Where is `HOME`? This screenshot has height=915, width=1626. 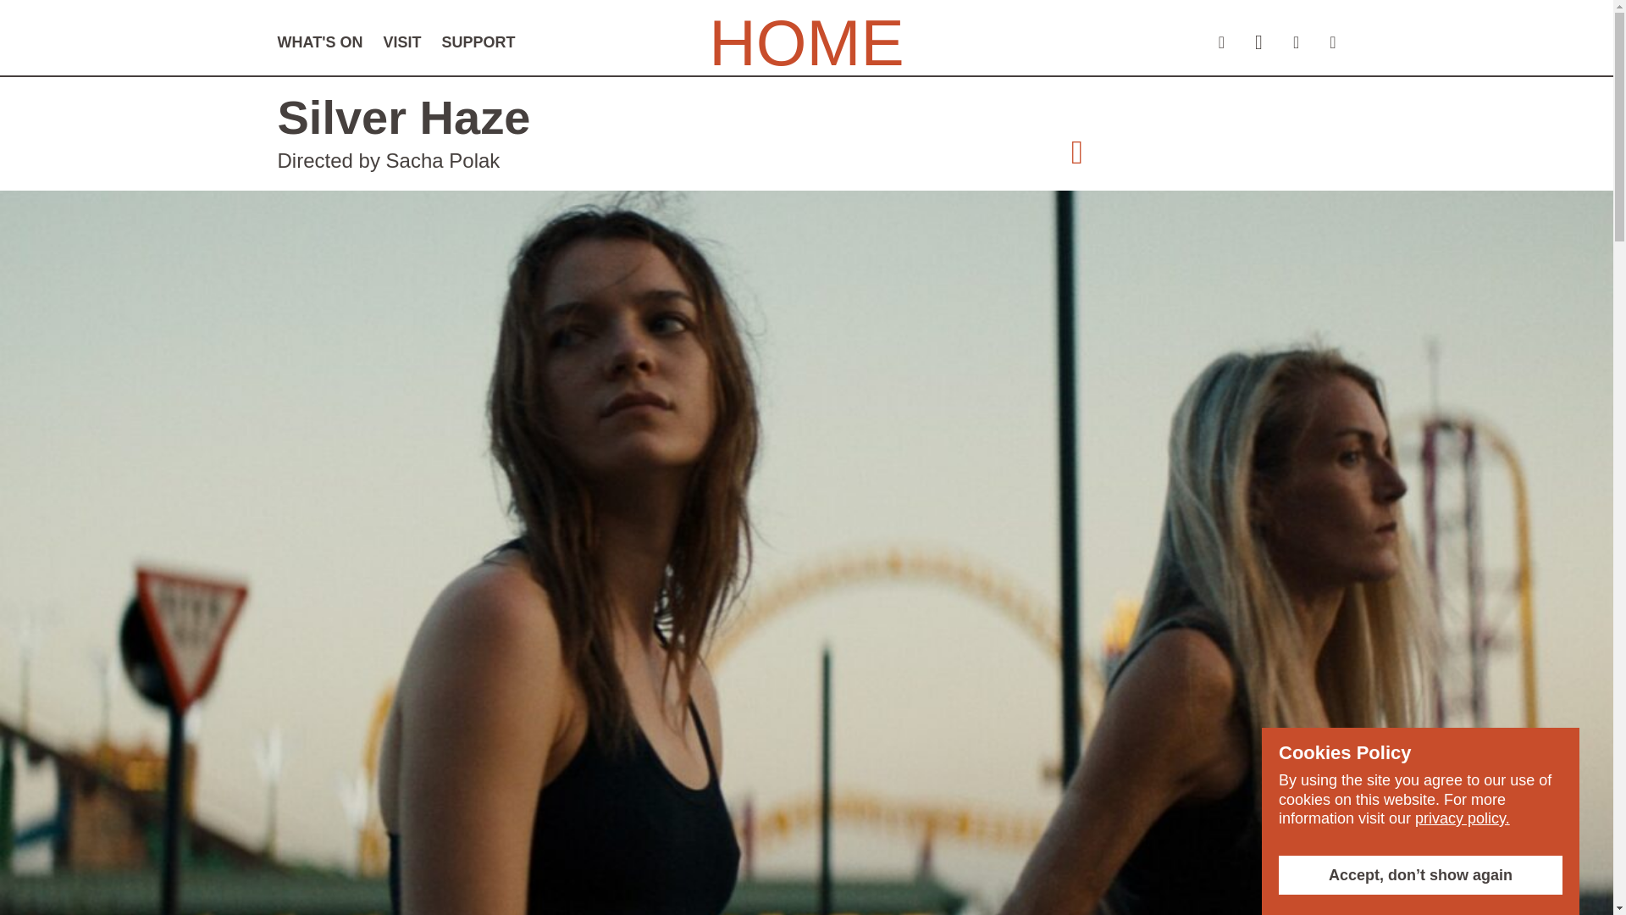 HOME is located at coordinates (806, 42).